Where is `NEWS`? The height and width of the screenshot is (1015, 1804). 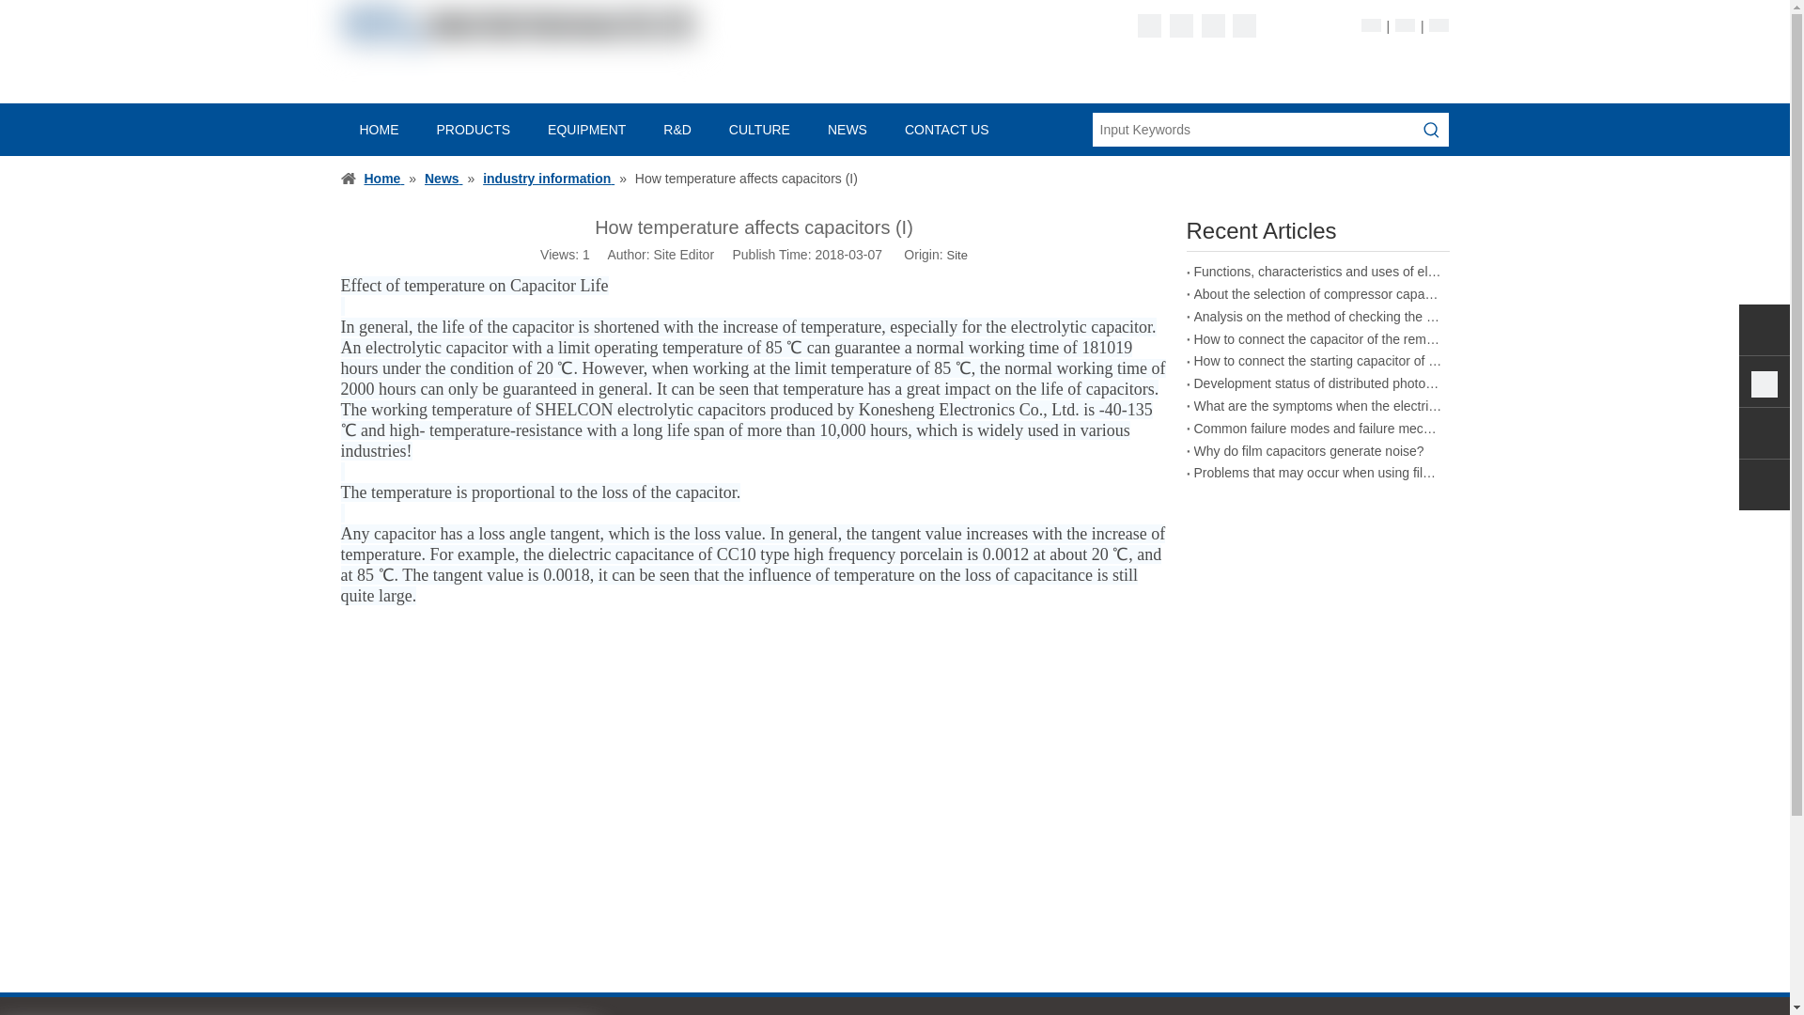 NEWS is located at coordinates (847, 129).